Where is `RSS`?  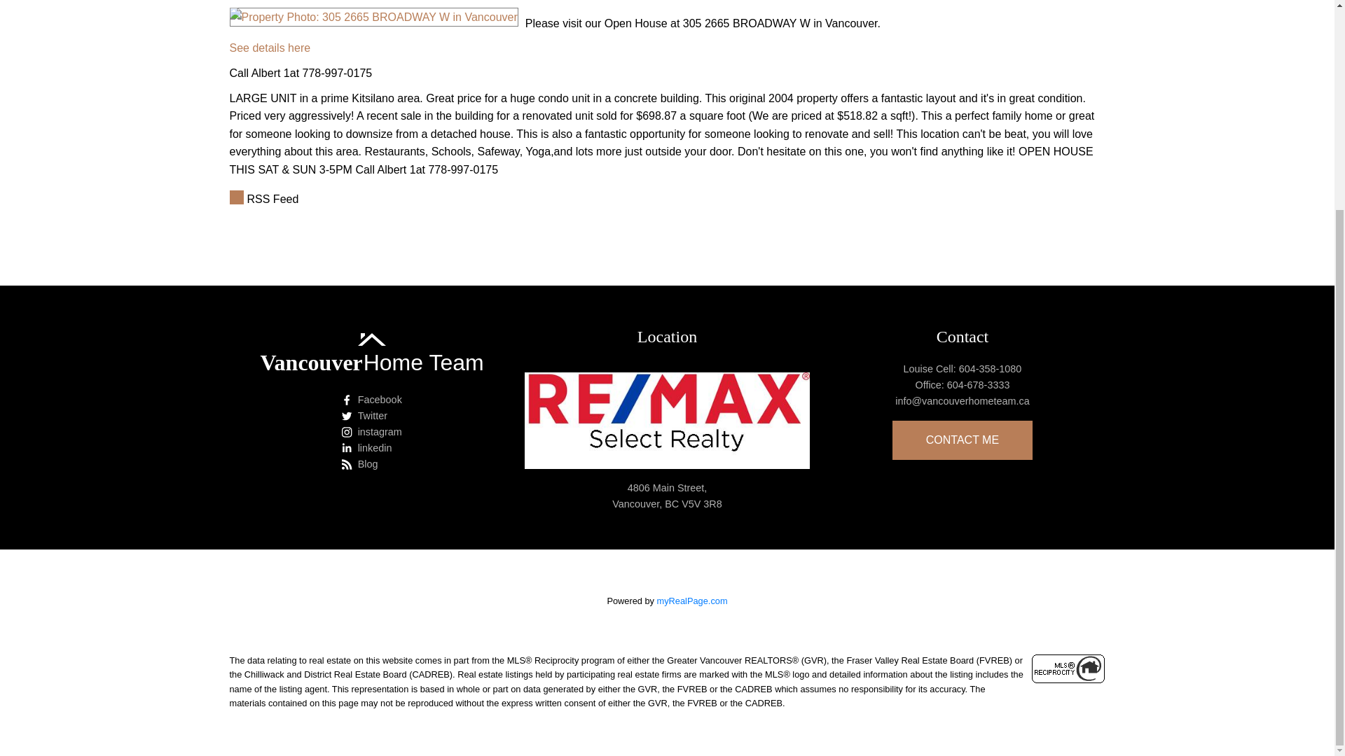 RSS is located at coordinates (668, 199).